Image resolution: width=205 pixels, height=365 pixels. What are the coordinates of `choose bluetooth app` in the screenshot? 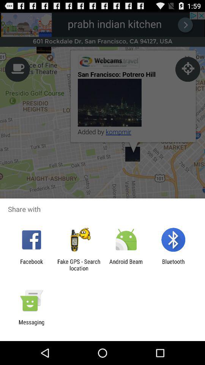 It's located at (173, 265).